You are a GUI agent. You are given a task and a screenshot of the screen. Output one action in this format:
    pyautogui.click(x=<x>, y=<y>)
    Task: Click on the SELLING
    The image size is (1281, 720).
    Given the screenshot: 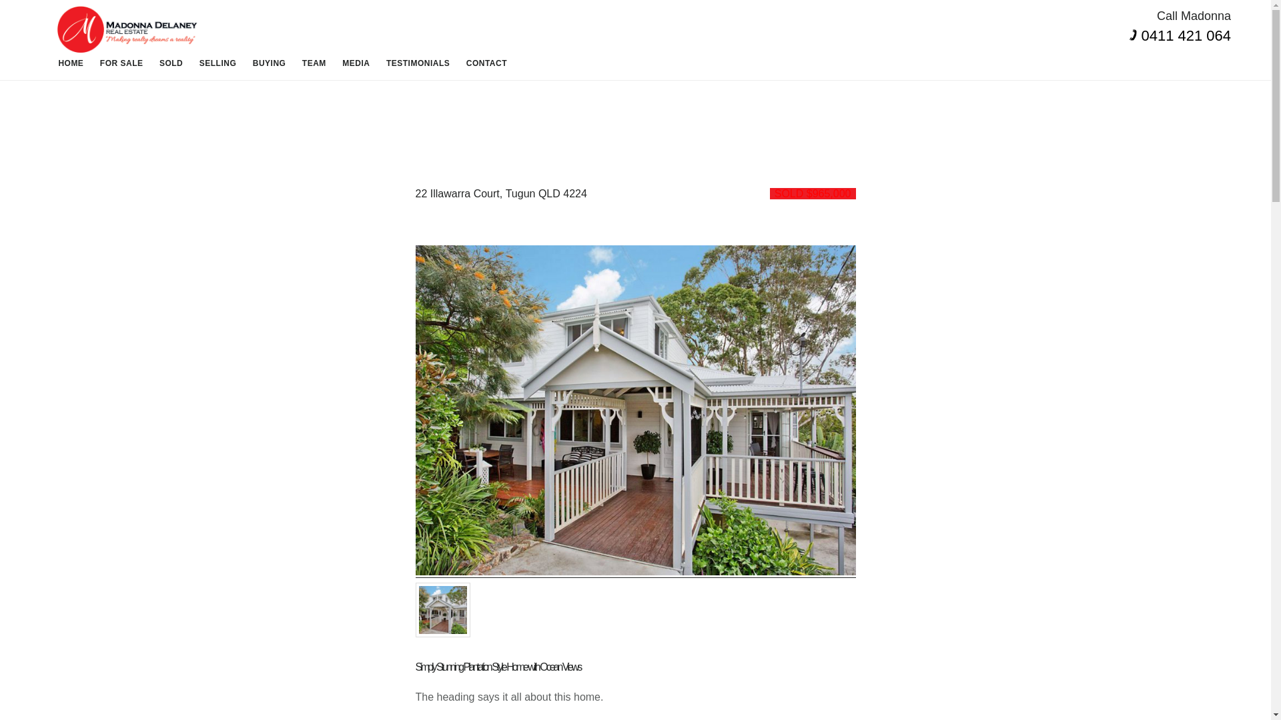 What is the action you would take?
    pyautogui.click(x=218, y=63)
    